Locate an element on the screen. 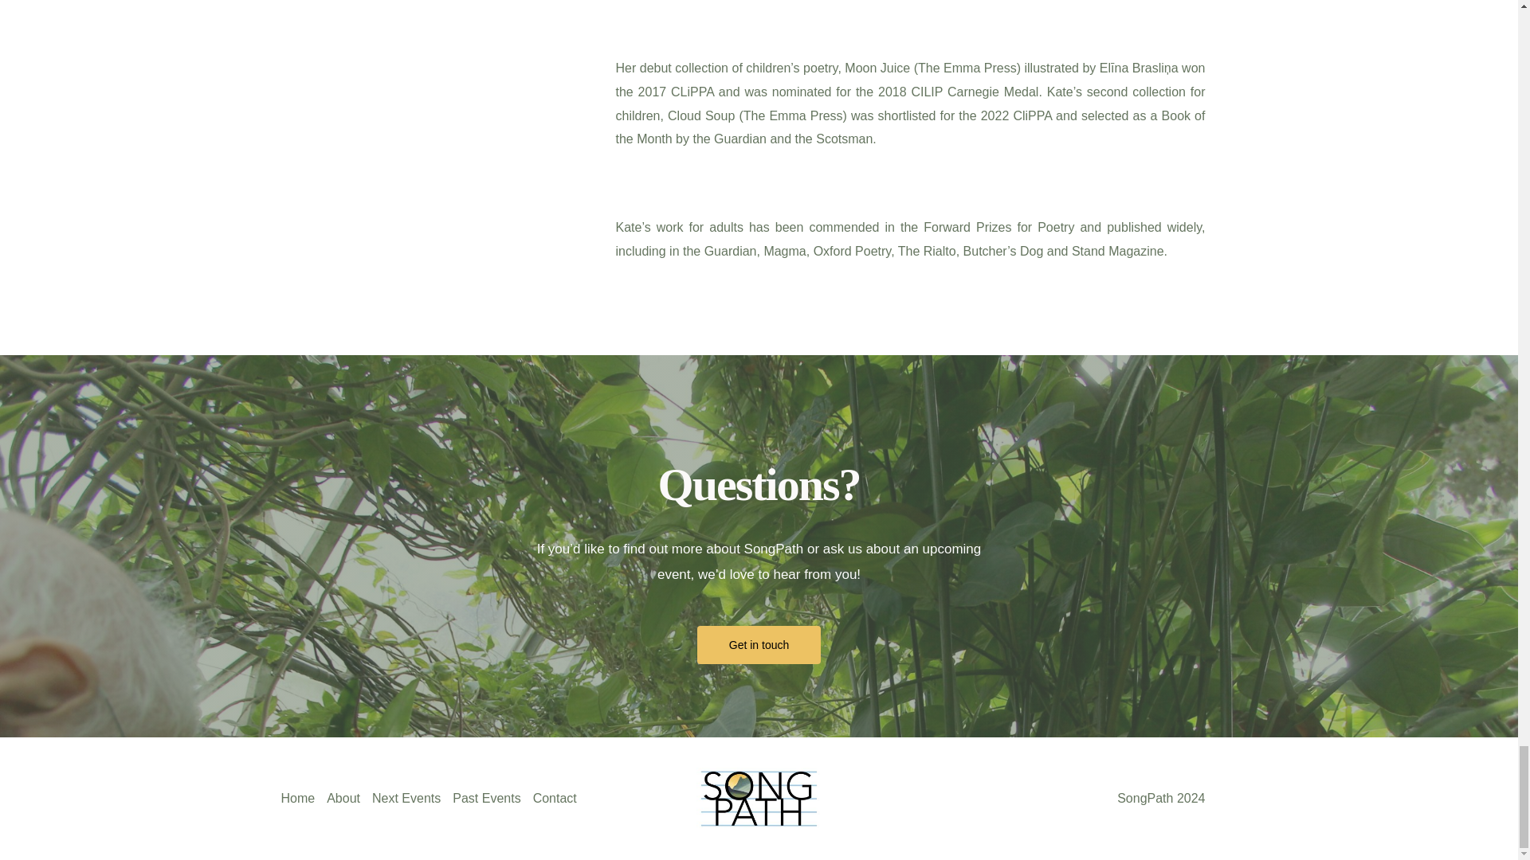 This screenshot has height=860, width=1530. About is located at coordinates (349, 799).